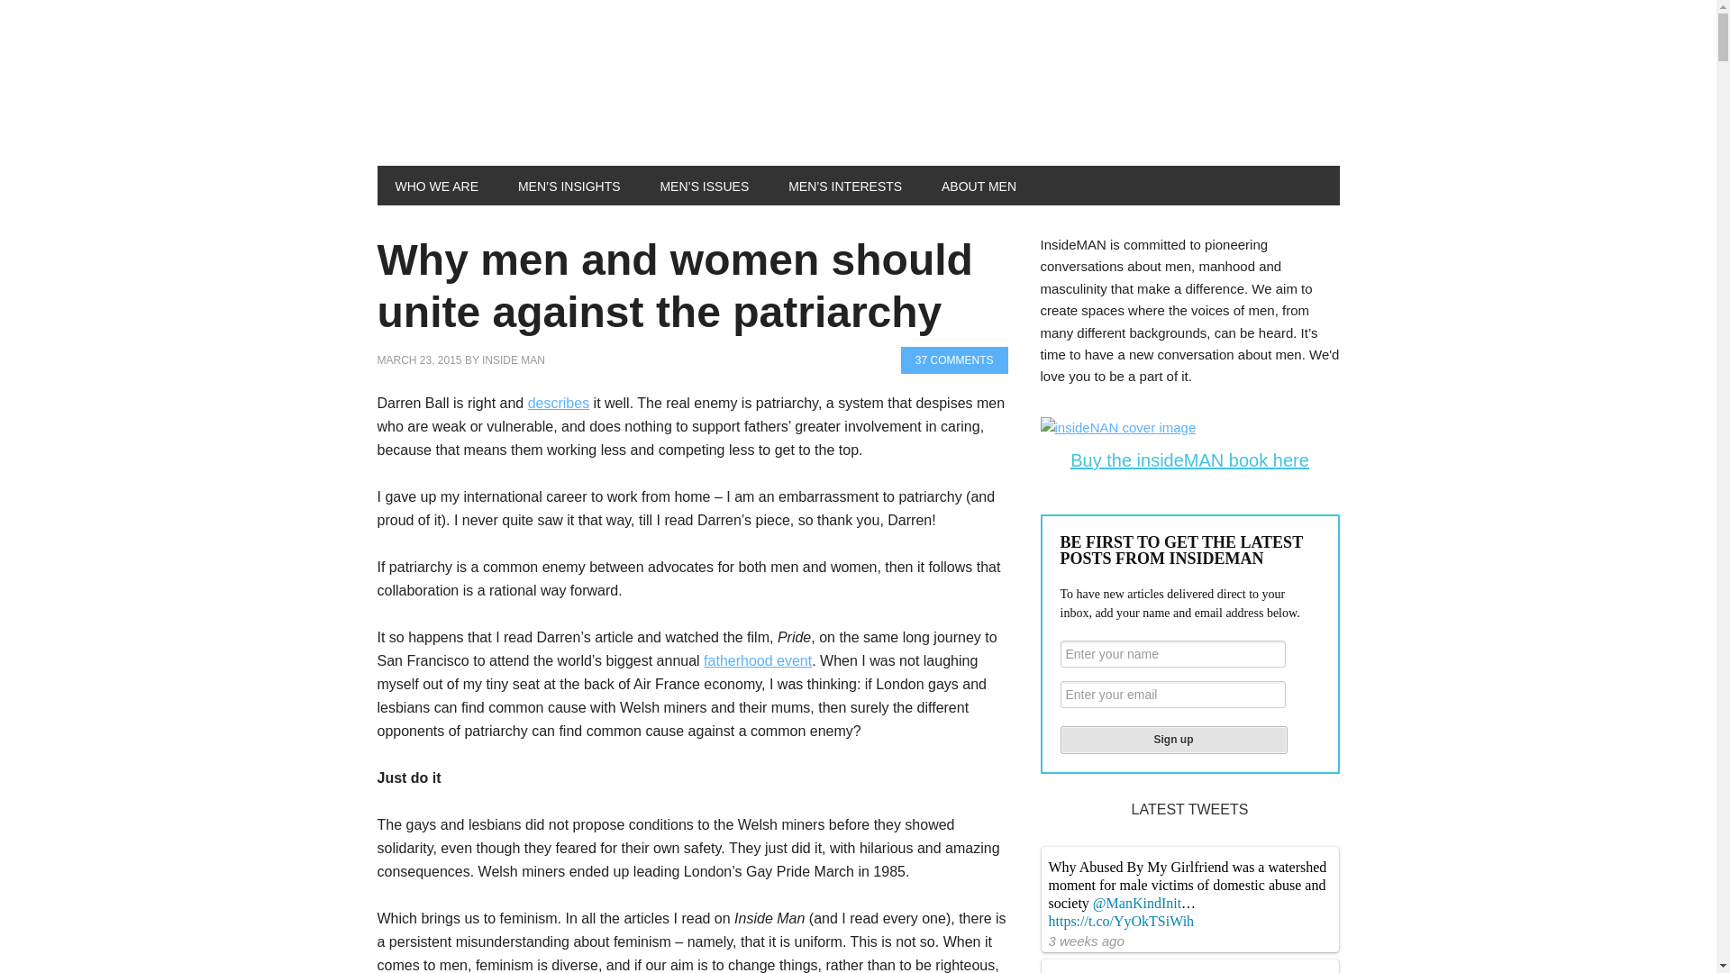  I want to click on fatherhood event, so click(757, 659).